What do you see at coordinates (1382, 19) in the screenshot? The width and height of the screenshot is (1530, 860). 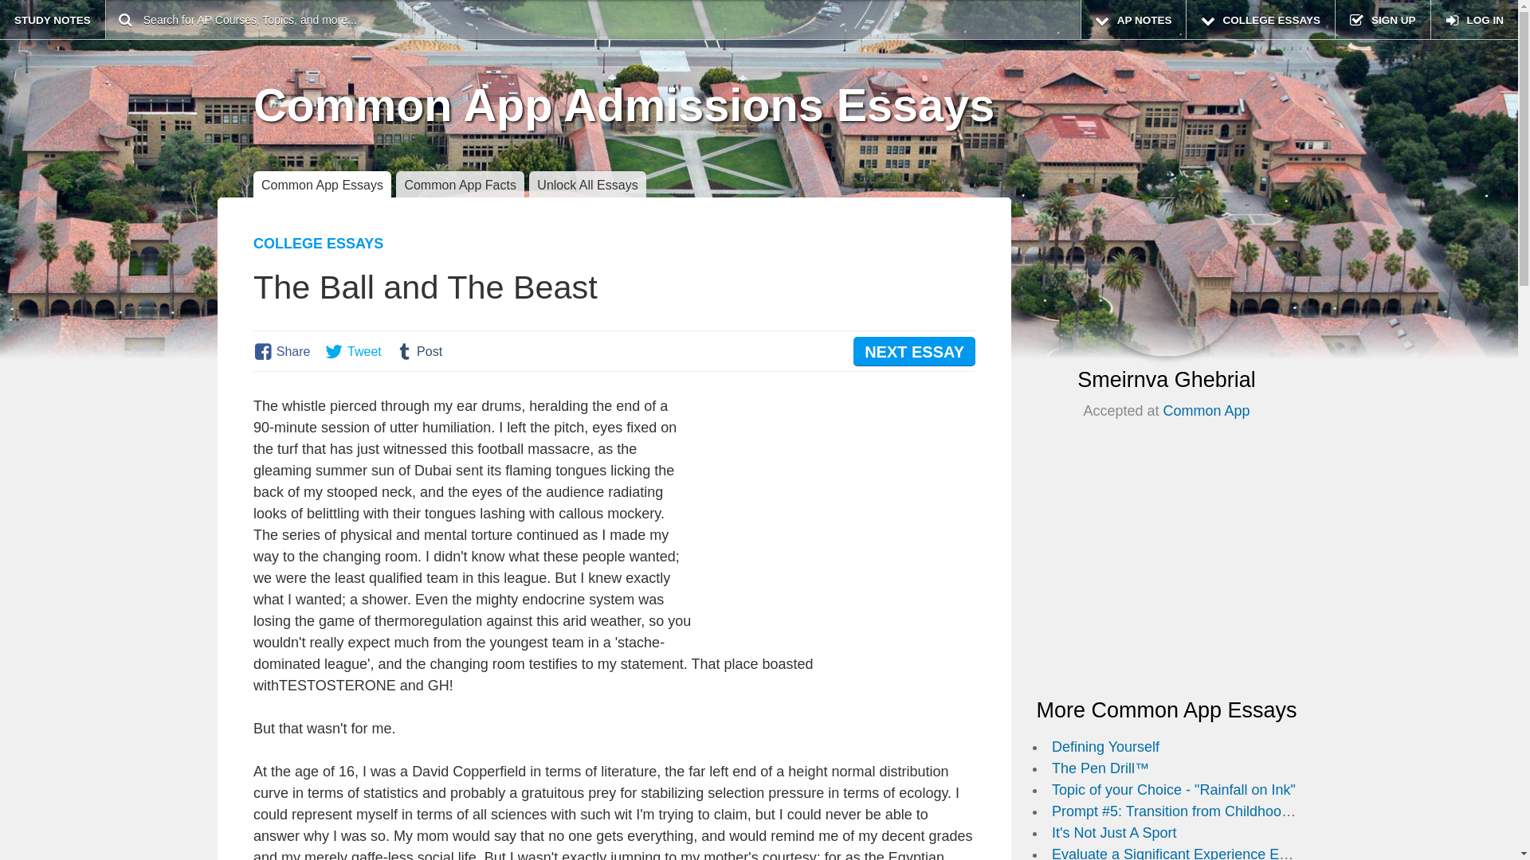 I see `Create a Study Notes Account` at bounding box center [1382, 19].